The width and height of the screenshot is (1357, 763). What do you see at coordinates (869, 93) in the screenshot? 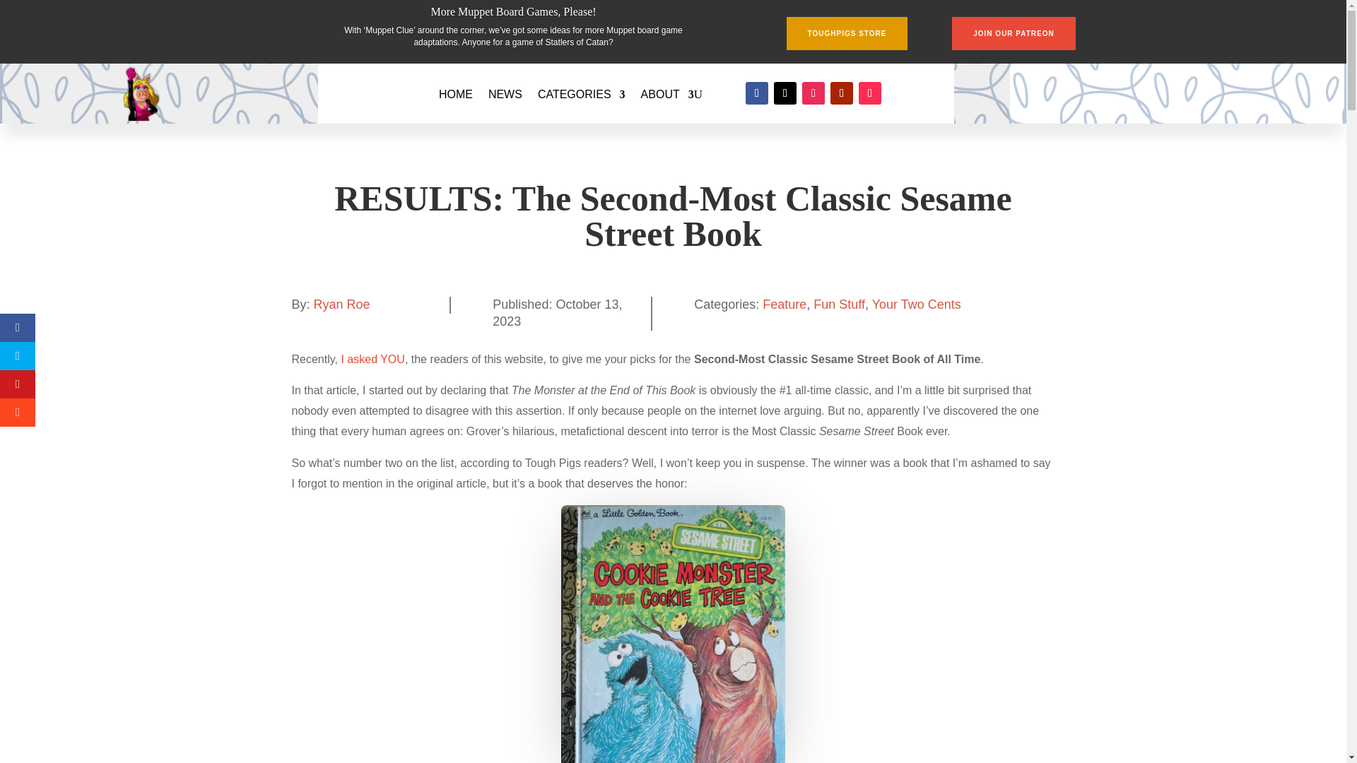
I see `Follow on TikTok` at bounding box center [869, 93].